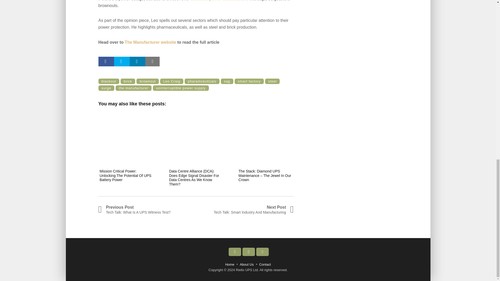  What do you see at coordinates (227, 81) in the screenshot?
I see `sag` at bounding box center [227, 81].